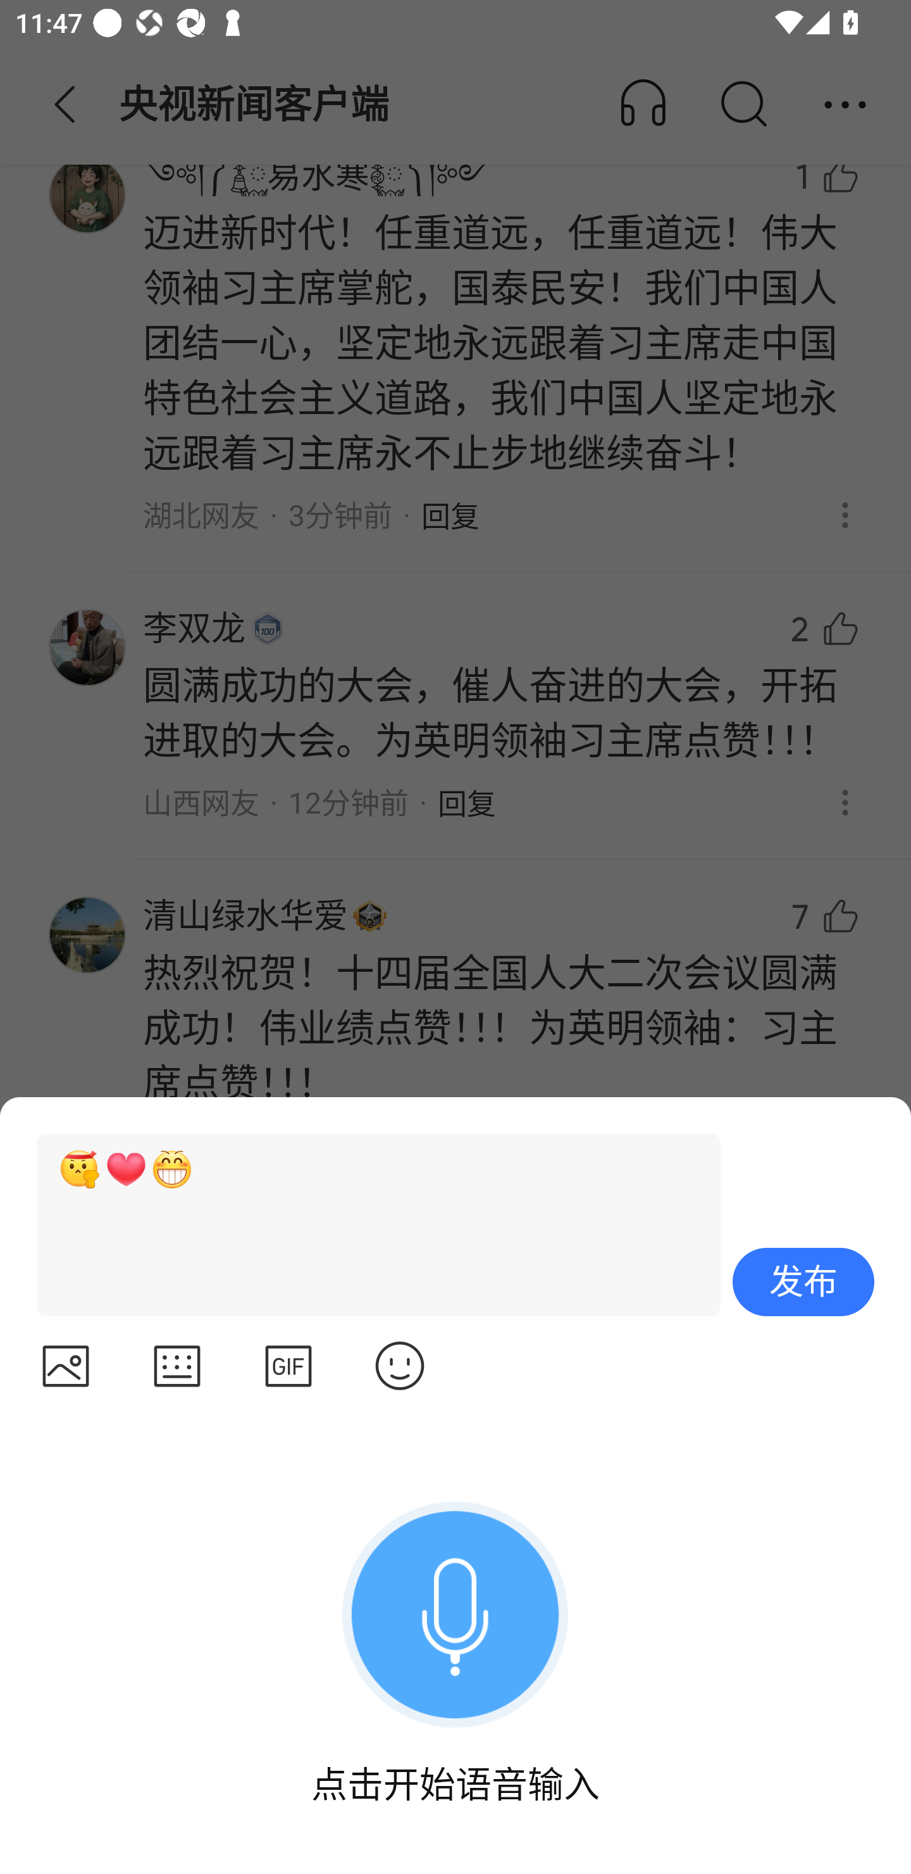  I want to click on , so click(288, 1367).